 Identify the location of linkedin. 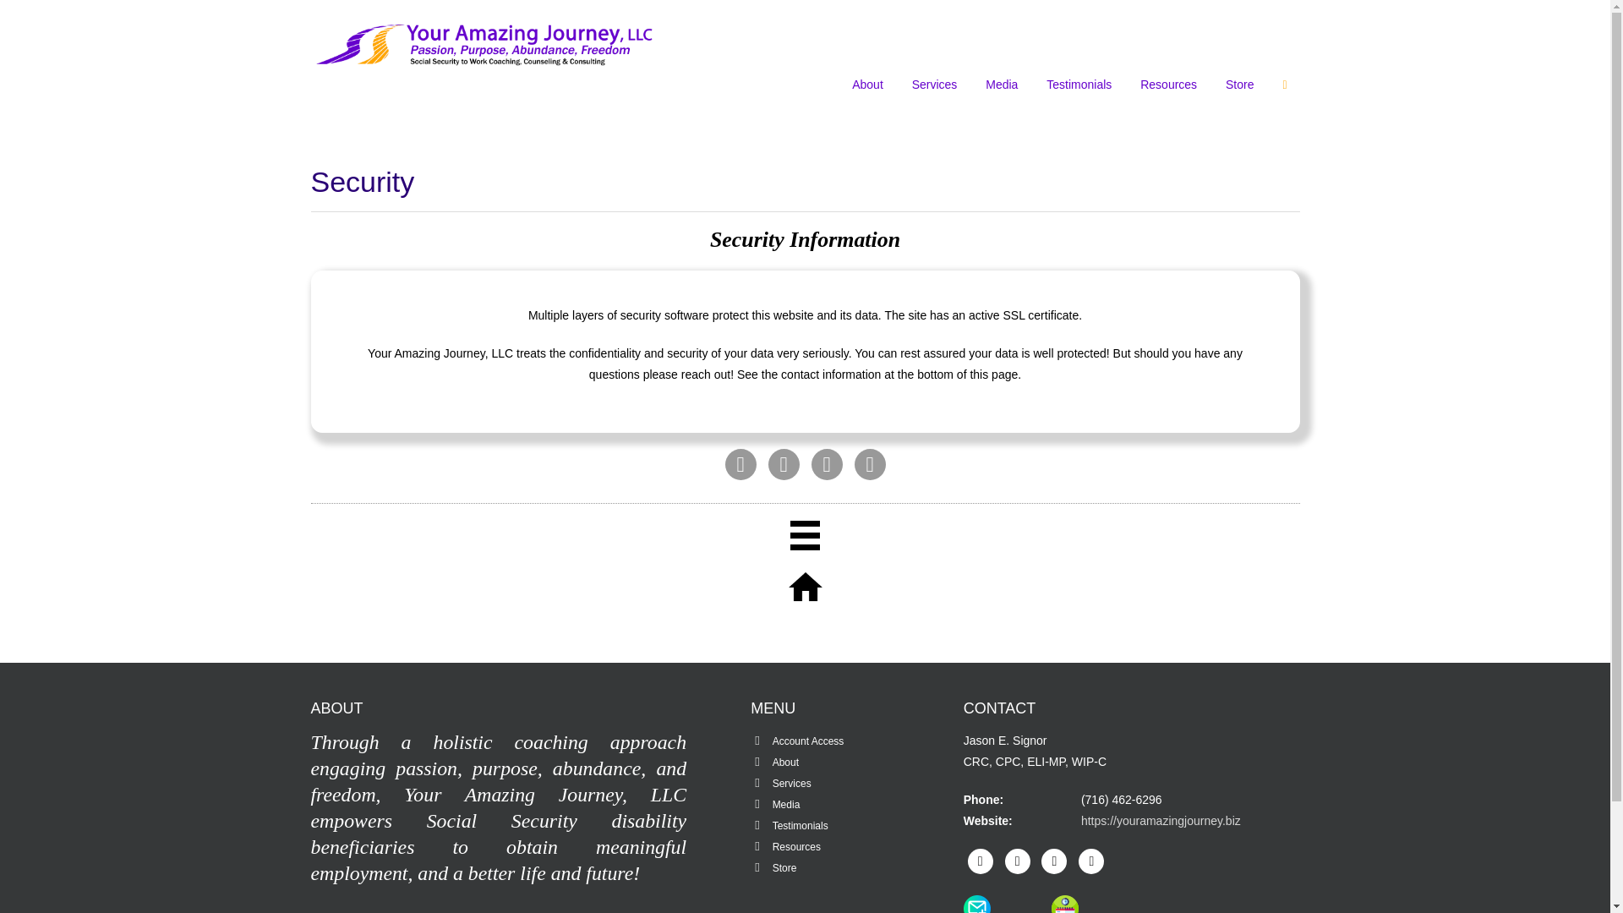
(1090, 861).